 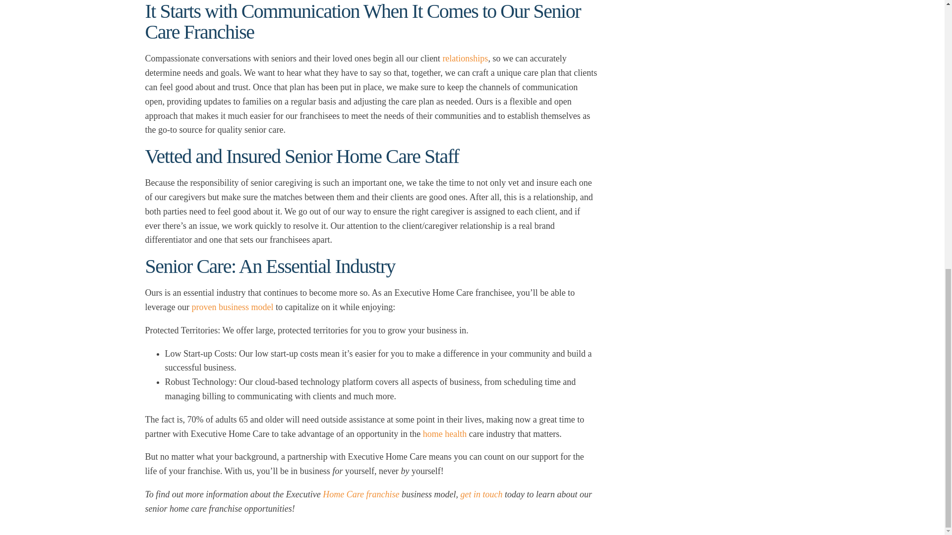 I want to click on Home Care franchise, so click(x=360, y=494).